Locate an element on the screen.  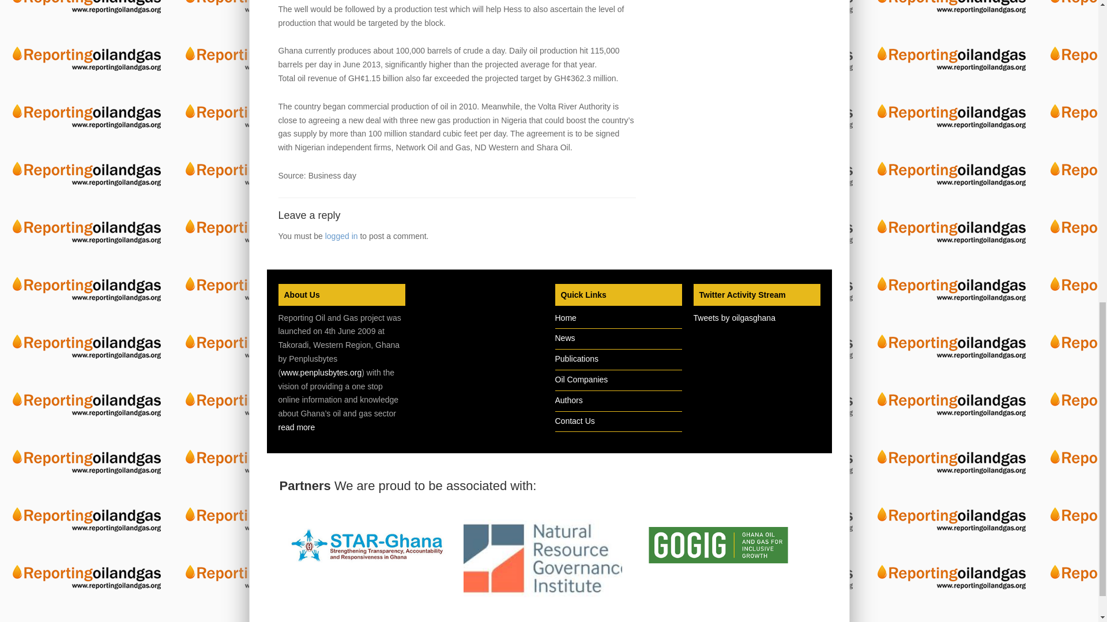
News is located at coordinates (564, 337).